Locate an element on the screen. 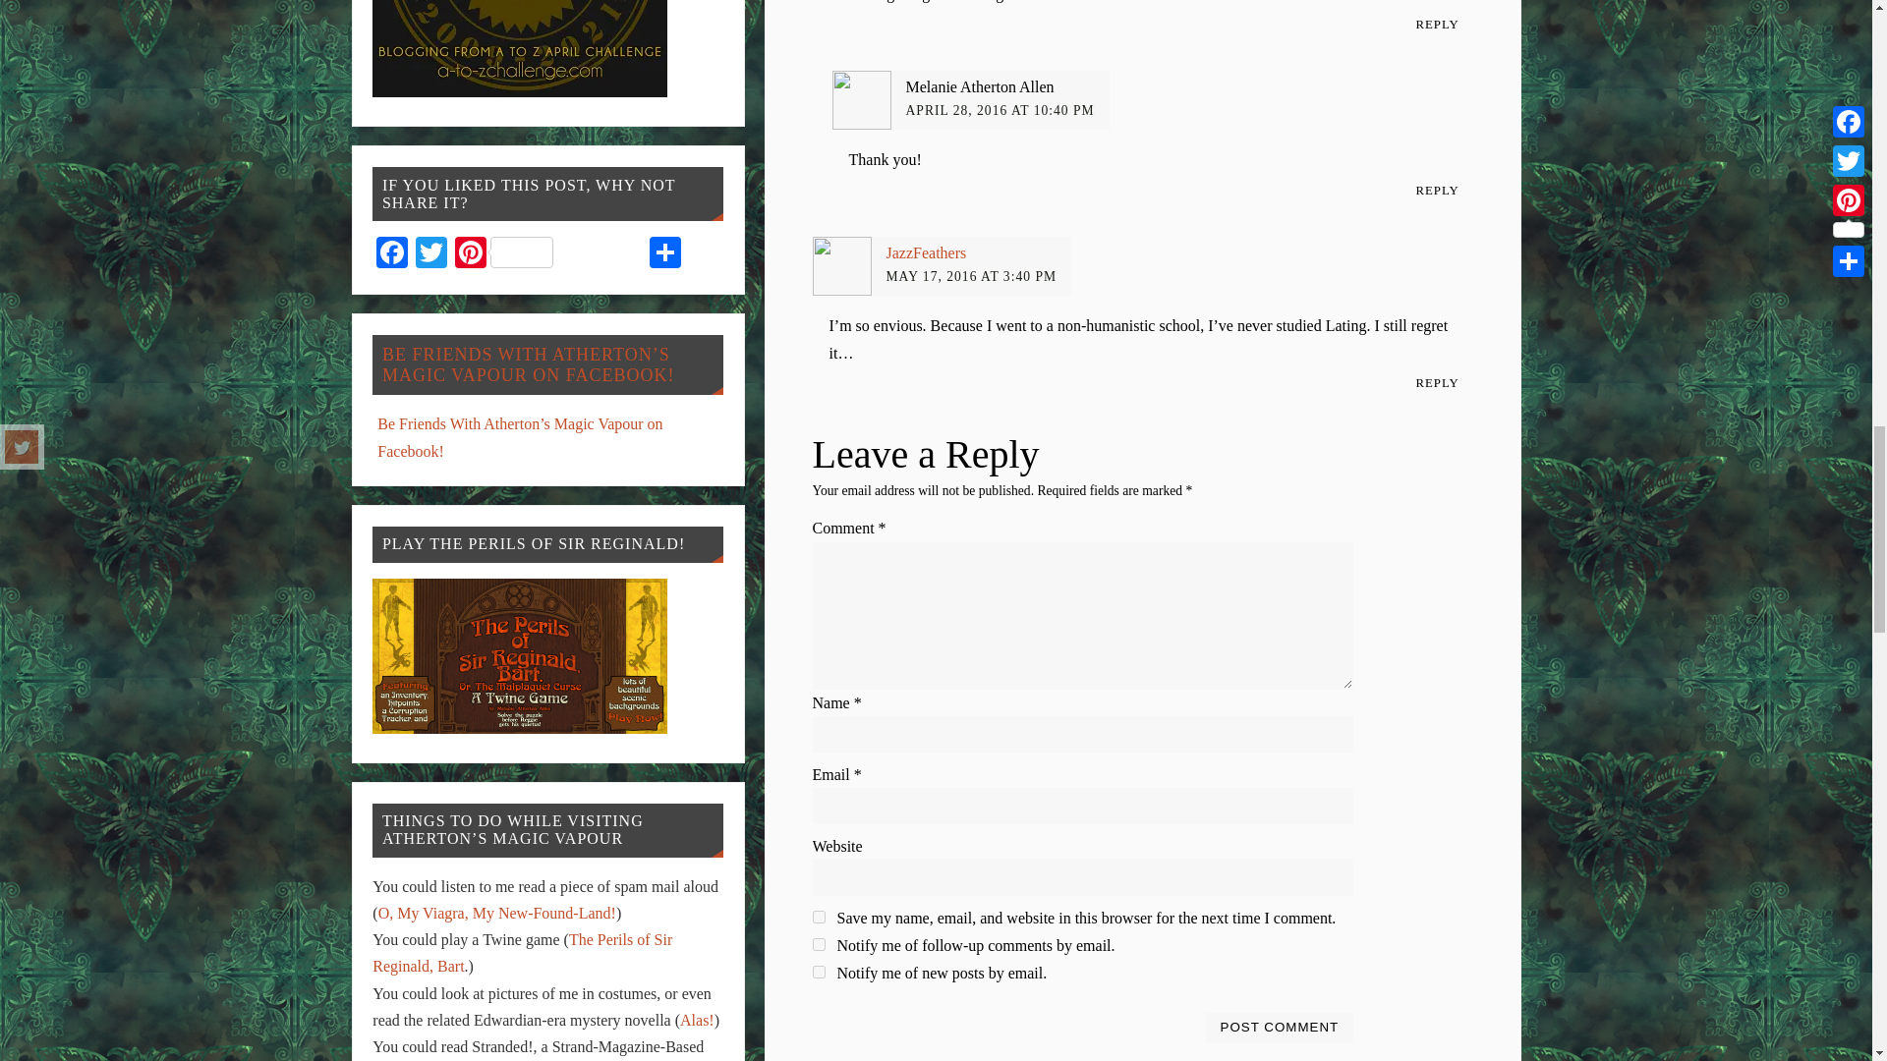 The image size is (1887, 1061). REPLY is located at coordinates (1437, 384).